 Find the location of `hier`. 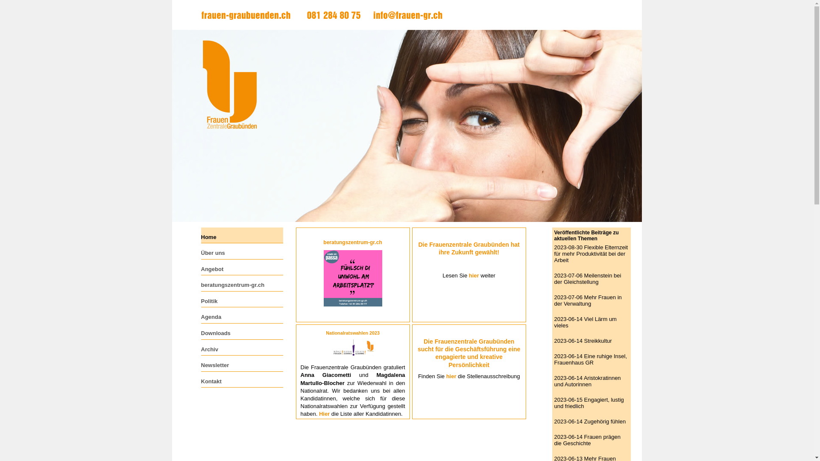

hier is located at coordinates (474, 276).